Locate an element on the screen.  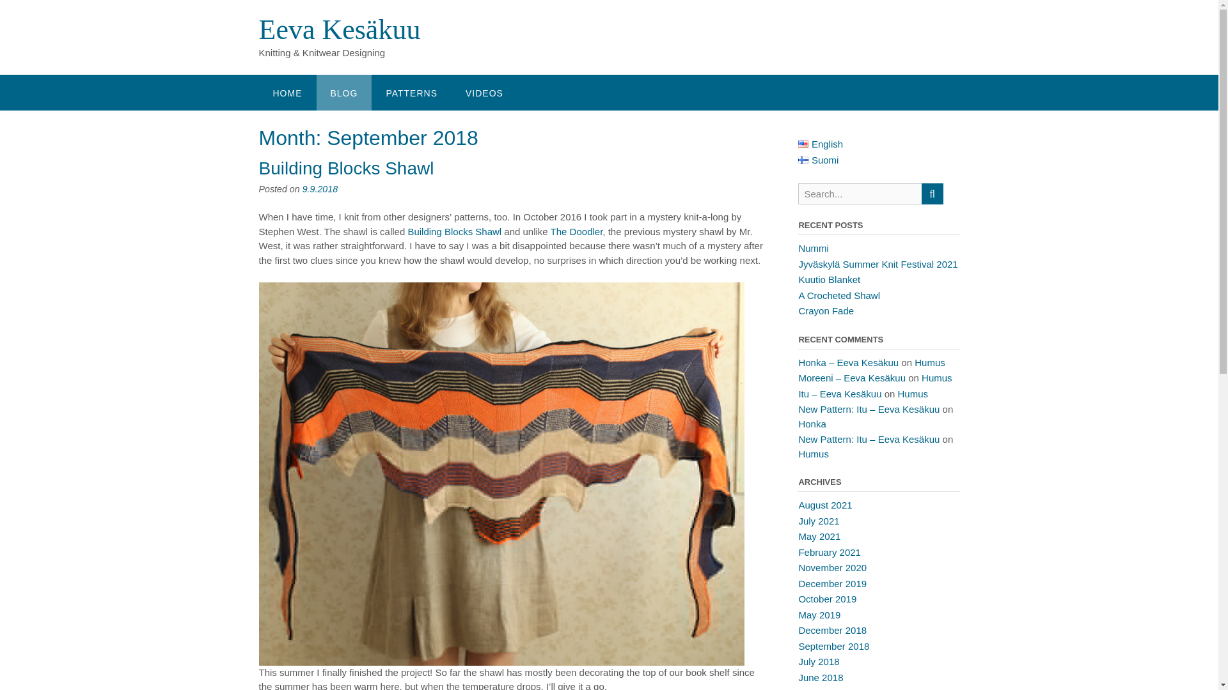
PATTERNS is located at coordinates (412, 92).